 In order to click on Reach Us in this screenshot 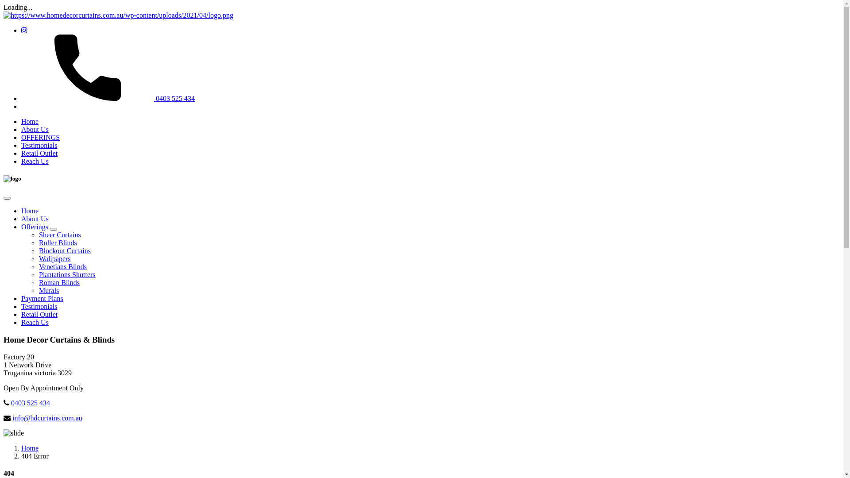, I will do `click(35, 161)`.